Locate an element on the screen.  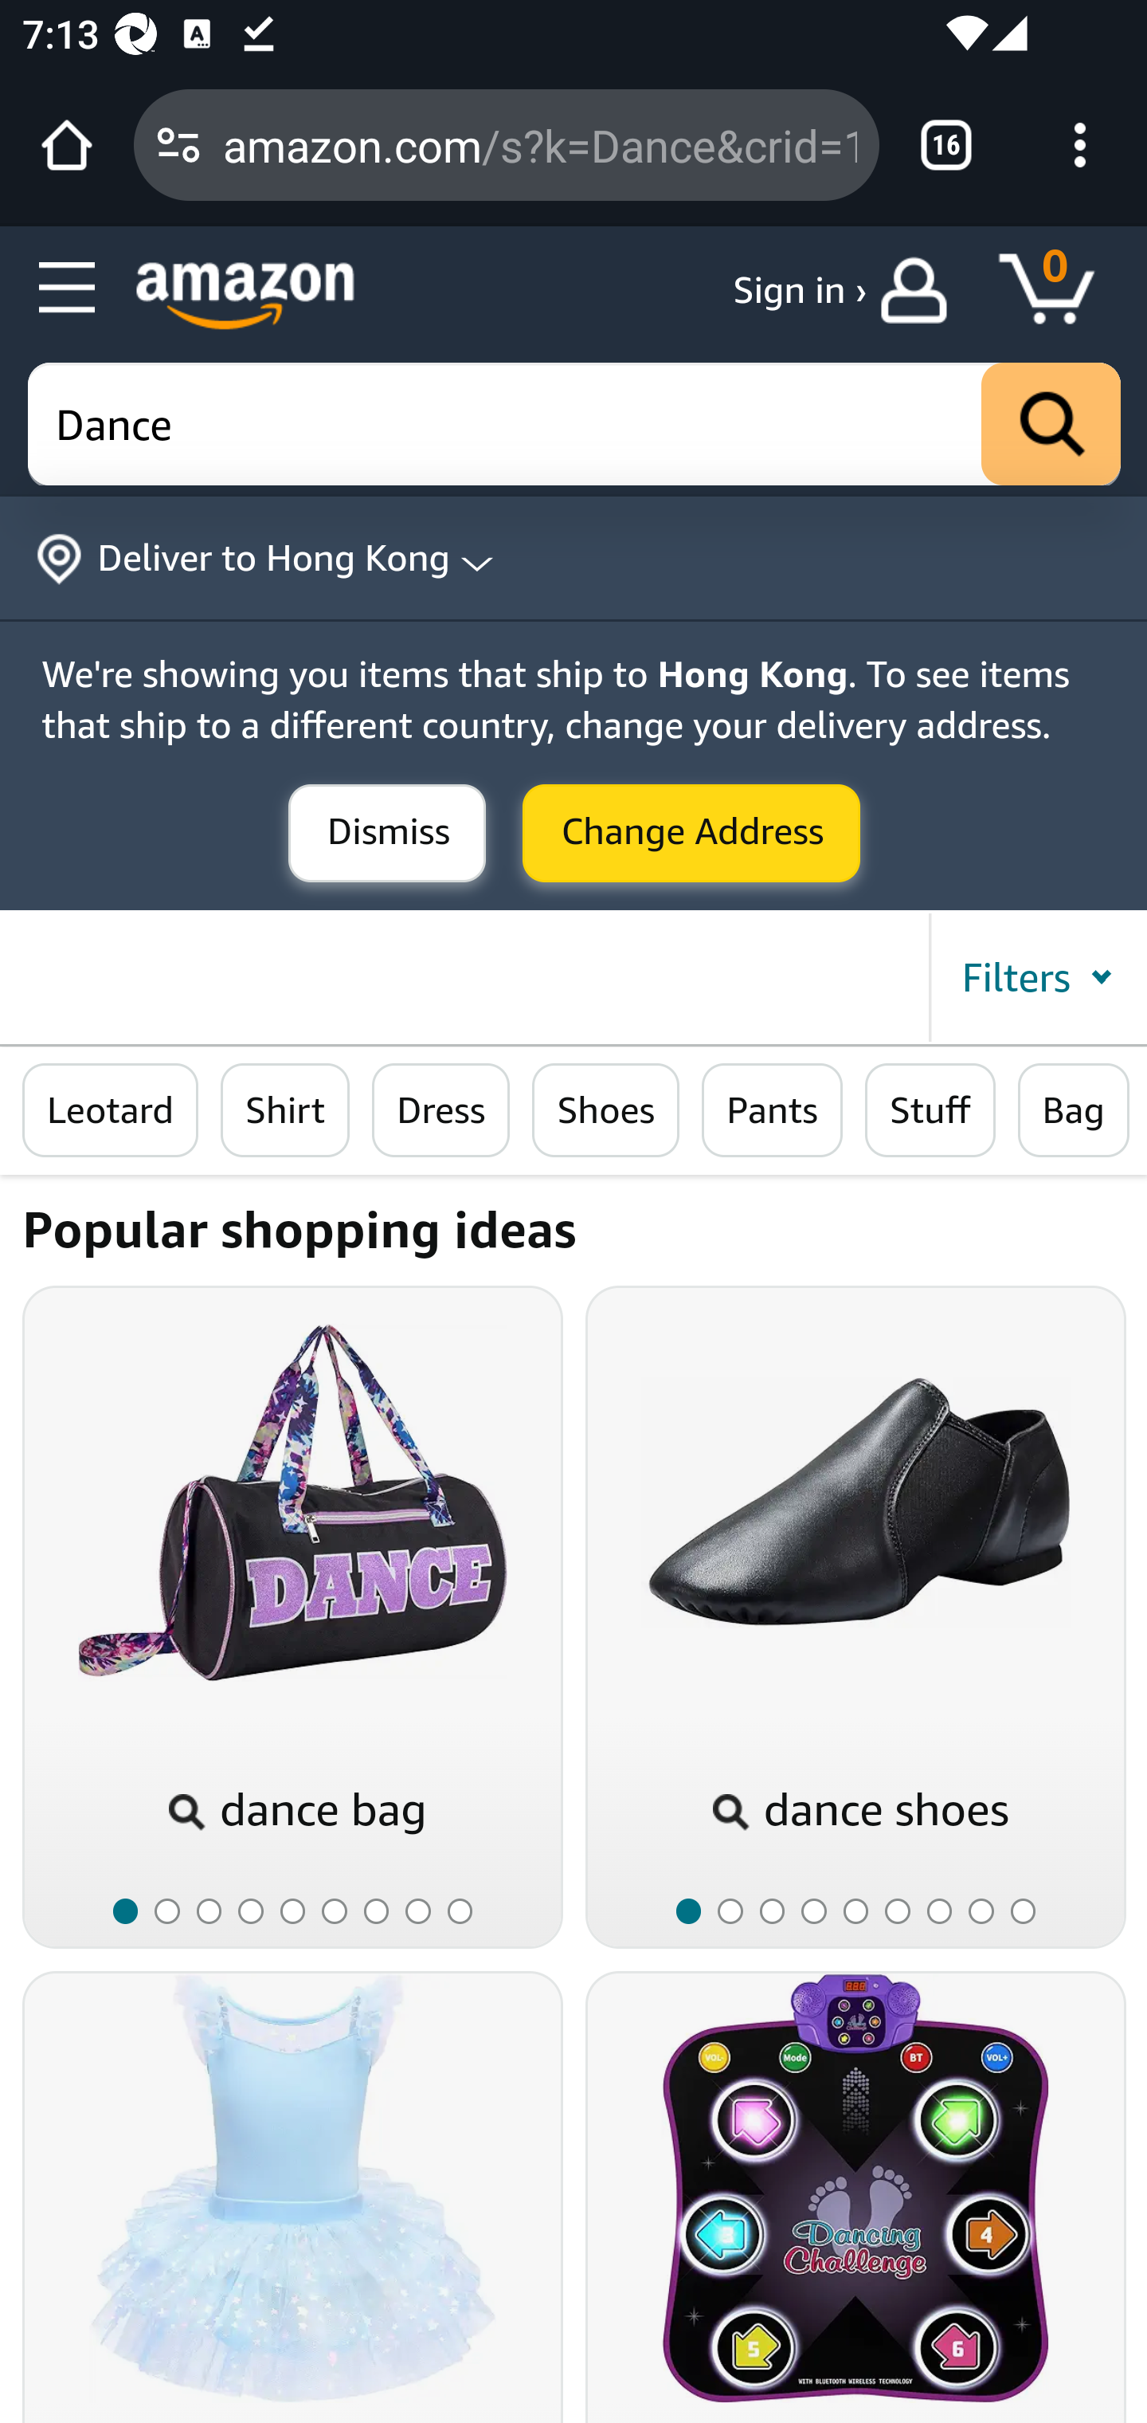
Dress is located at coordinates (441, 1111).